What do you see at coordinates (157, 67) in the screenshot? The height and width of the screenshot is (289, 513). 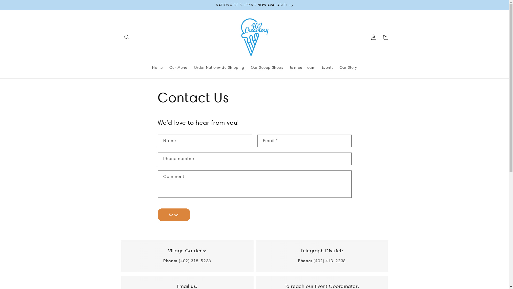 I see `Home` at bounding box center [157, 67].